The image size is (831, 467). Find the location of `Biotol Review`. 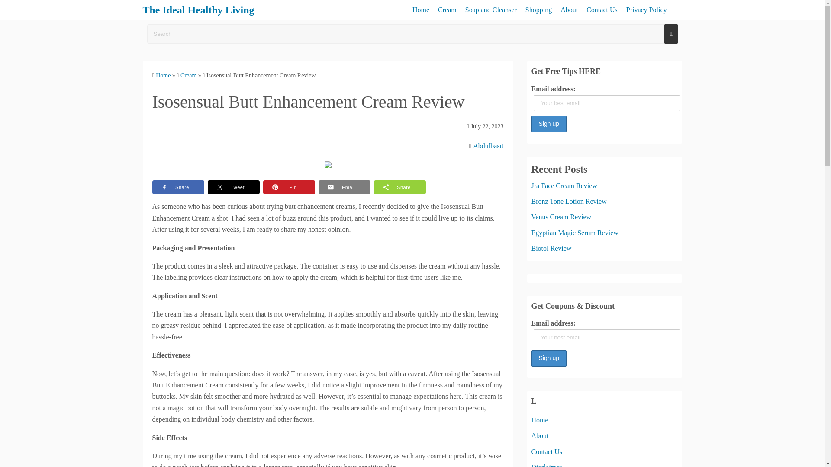

Biotol Review is located at coordinates (551, 248).